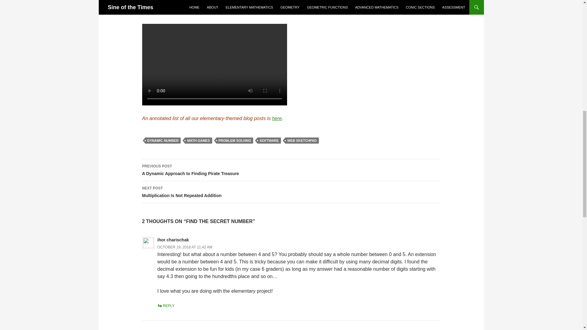  I want to click on SOFTWARE, so click(166, 306).